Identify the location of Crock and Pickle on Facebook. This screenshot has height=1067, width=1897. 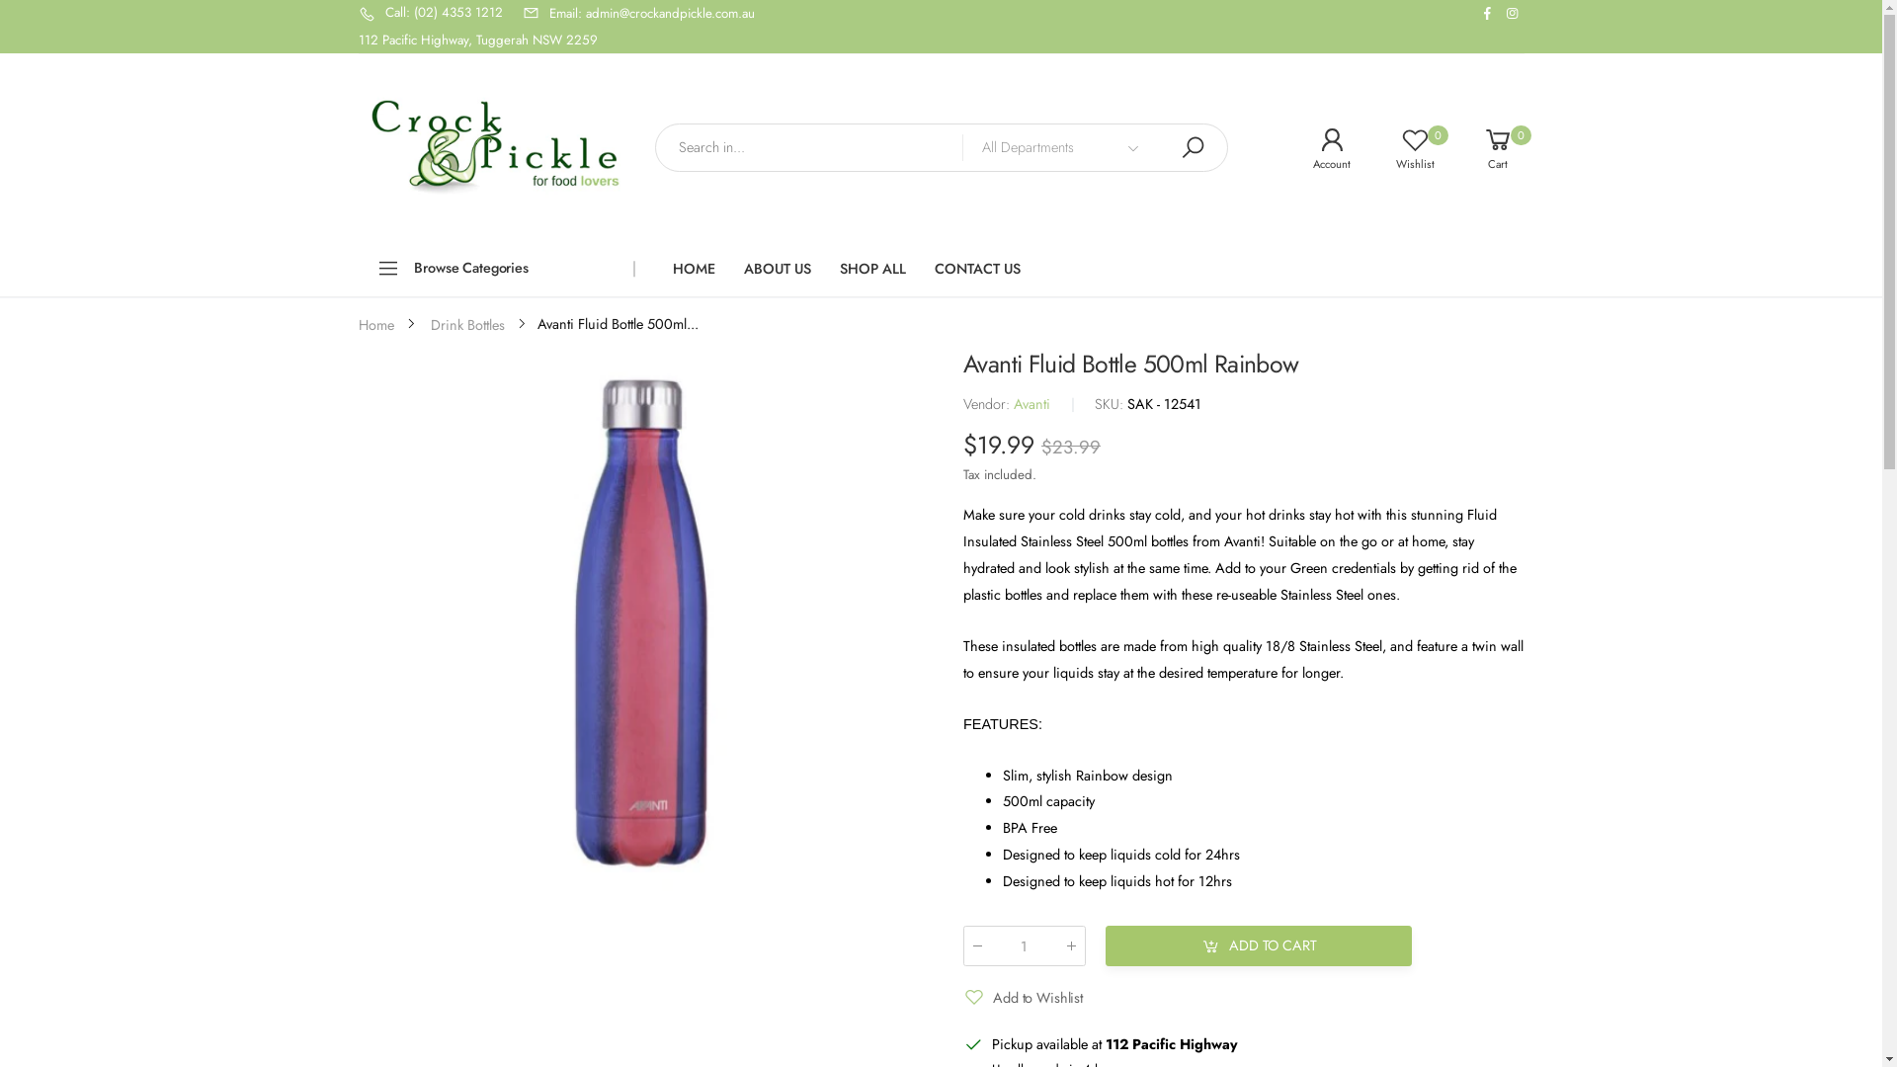
(1488, 14).